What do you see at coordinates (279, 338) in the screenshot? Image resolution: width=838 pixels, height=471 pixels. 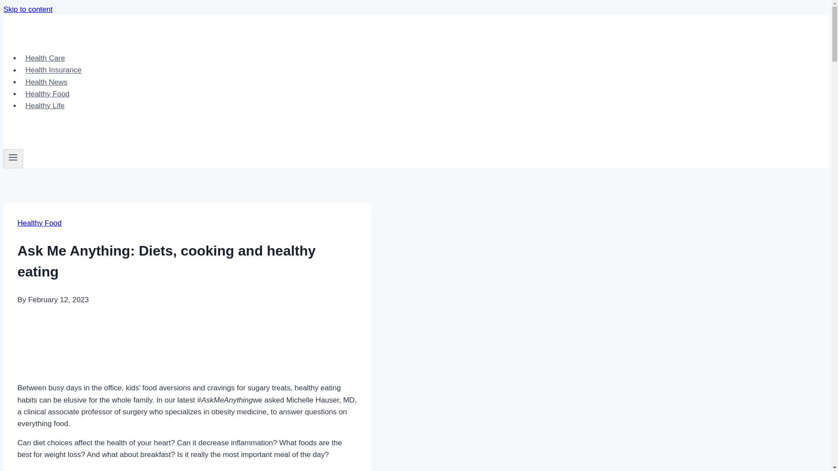 I see `Ask Me Anything: Diets, cooking and healthy eating` at bounding box center [279, 338].